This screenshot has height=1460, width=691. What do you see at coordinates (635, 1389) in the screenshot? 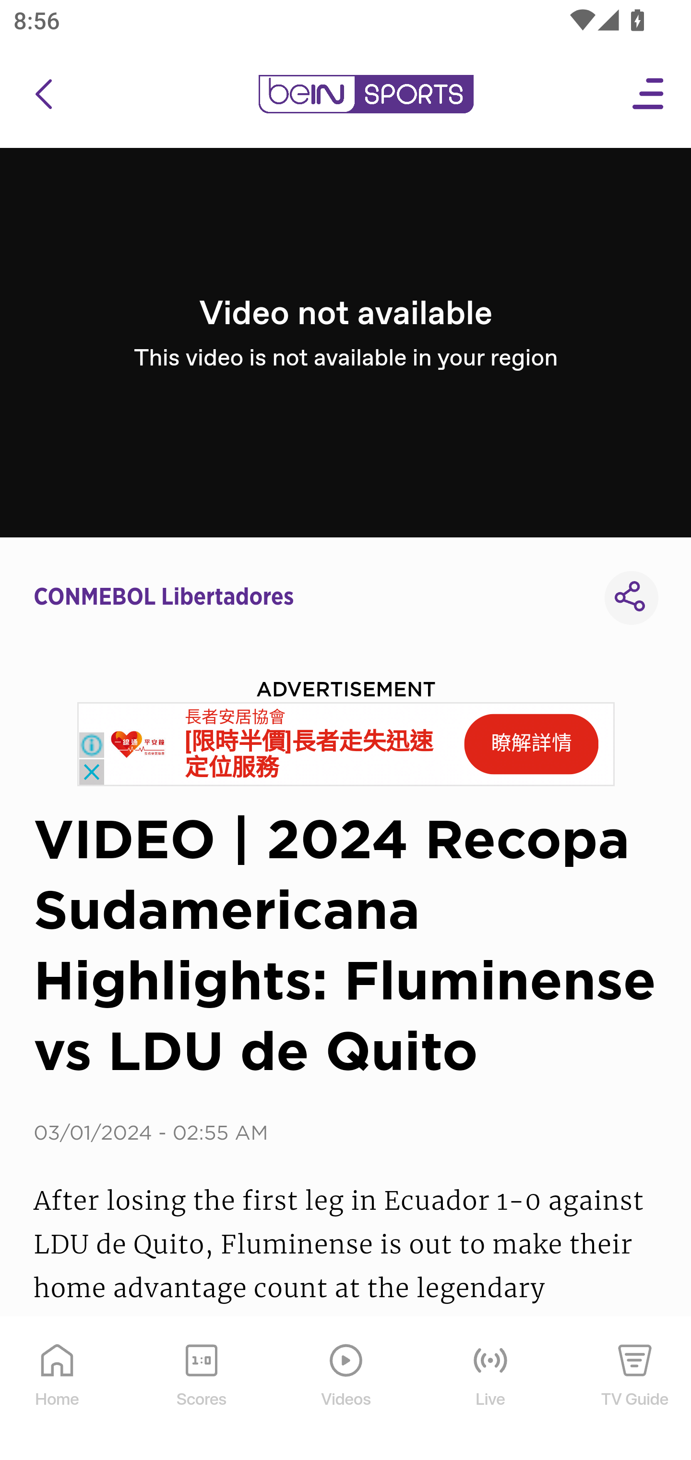
I see `TV Guide TV Guide Icon TV Guide` at bounding box center [635, 1389].